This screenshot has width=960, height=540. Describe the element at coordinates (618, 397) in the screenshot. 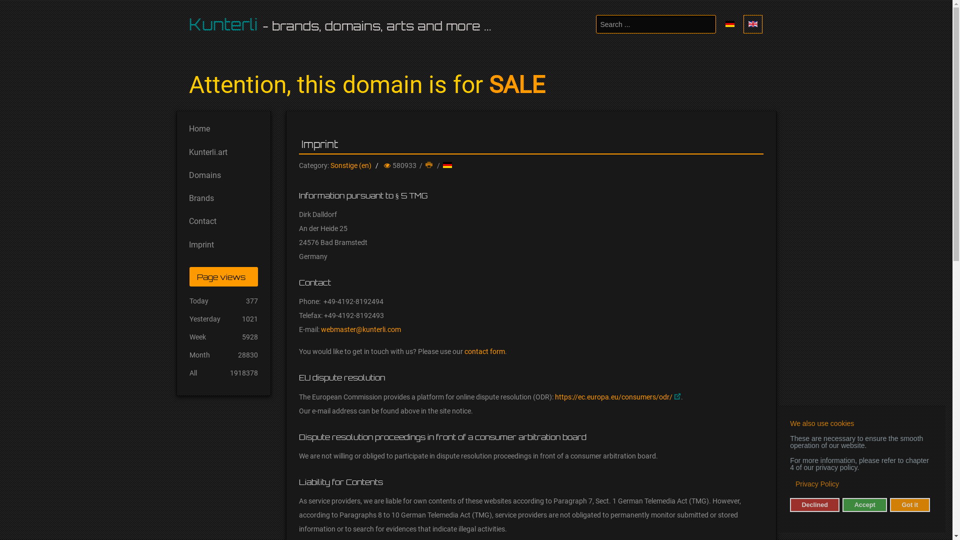

I see `https://ec.europa.eu/consumers/odr/` at that location.